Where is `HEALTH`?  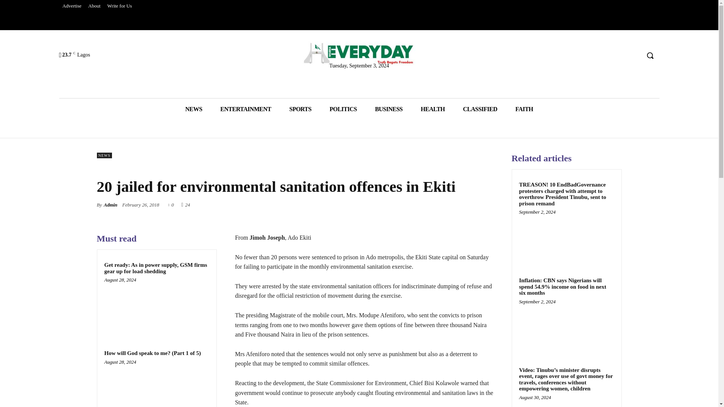
HEALTH is located at coordinates (433, 109).